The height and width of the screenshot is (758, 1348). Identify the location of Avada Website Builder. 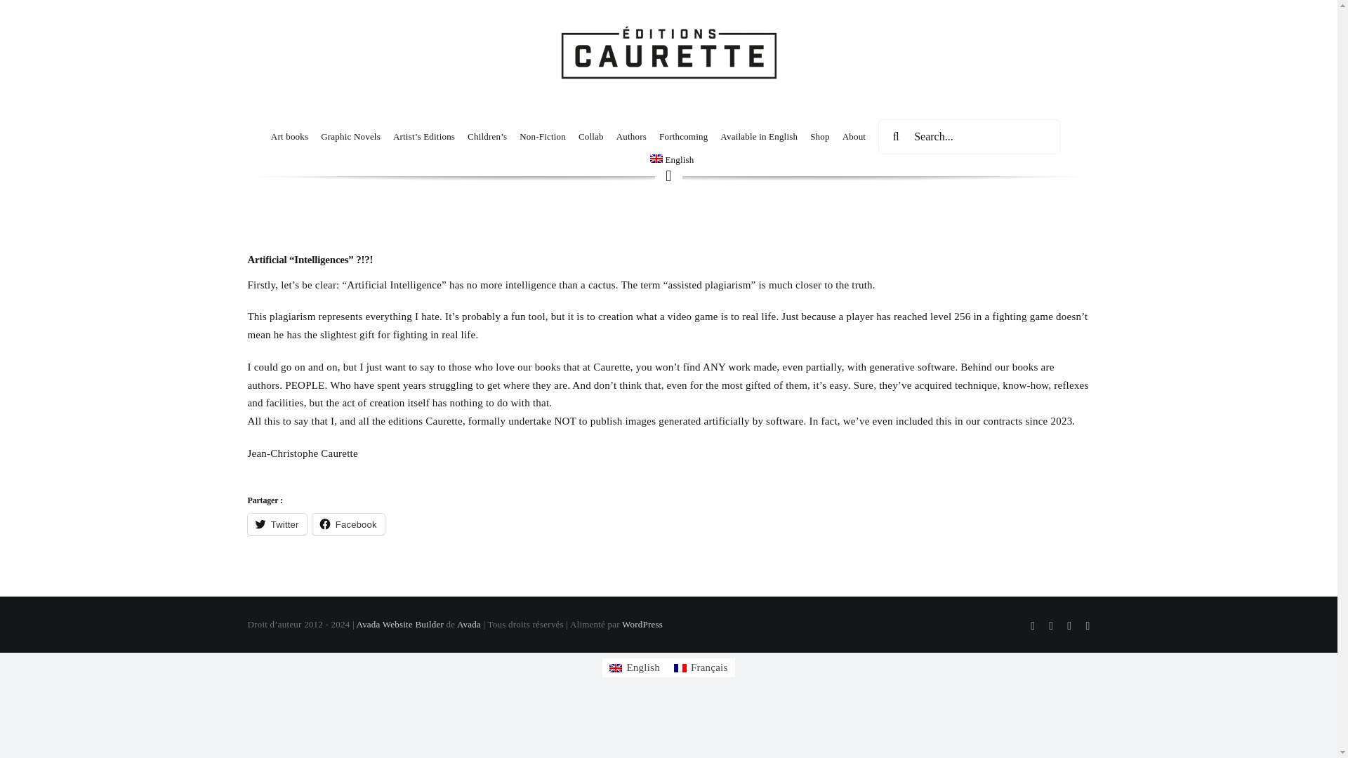
(400, 625).